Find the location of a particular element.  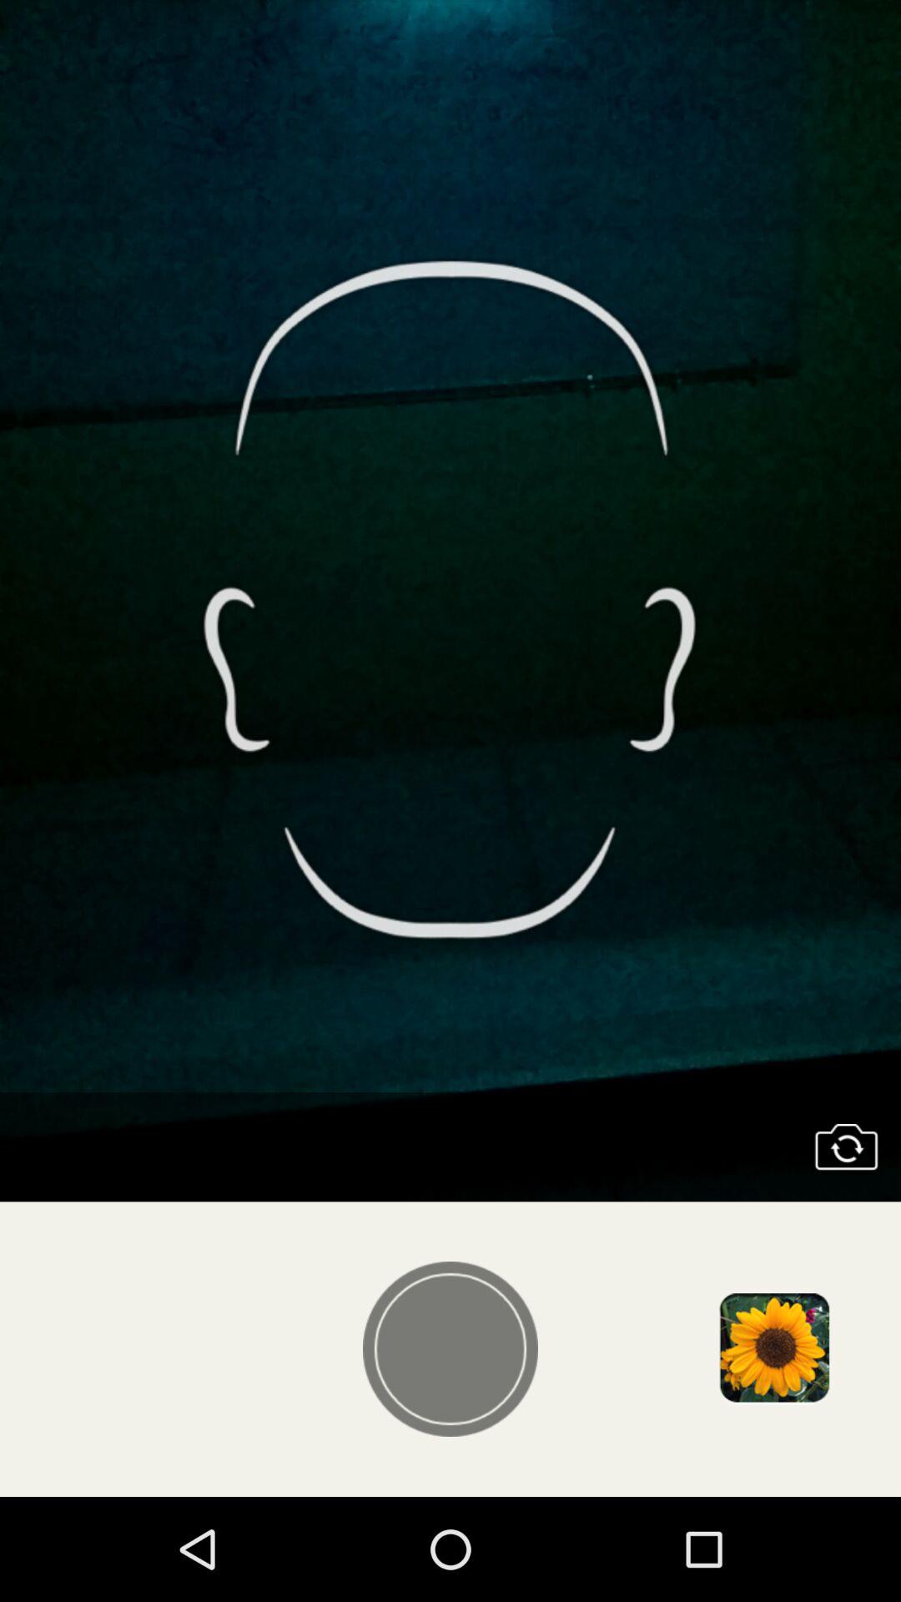

choose existing photo is located at coordinates (773, 1349).